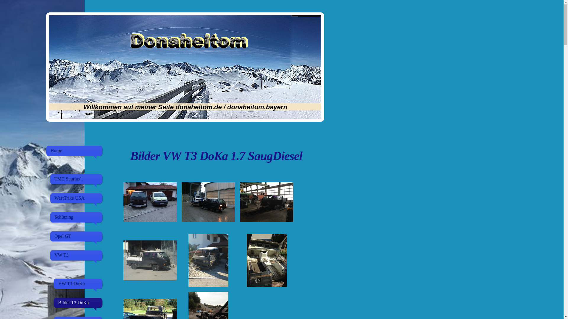 This screenshot has width=568, height=319. What do you see at coordinates (74, 151) in the screenshot?
I see `Home` at bounding box center [74, 151].